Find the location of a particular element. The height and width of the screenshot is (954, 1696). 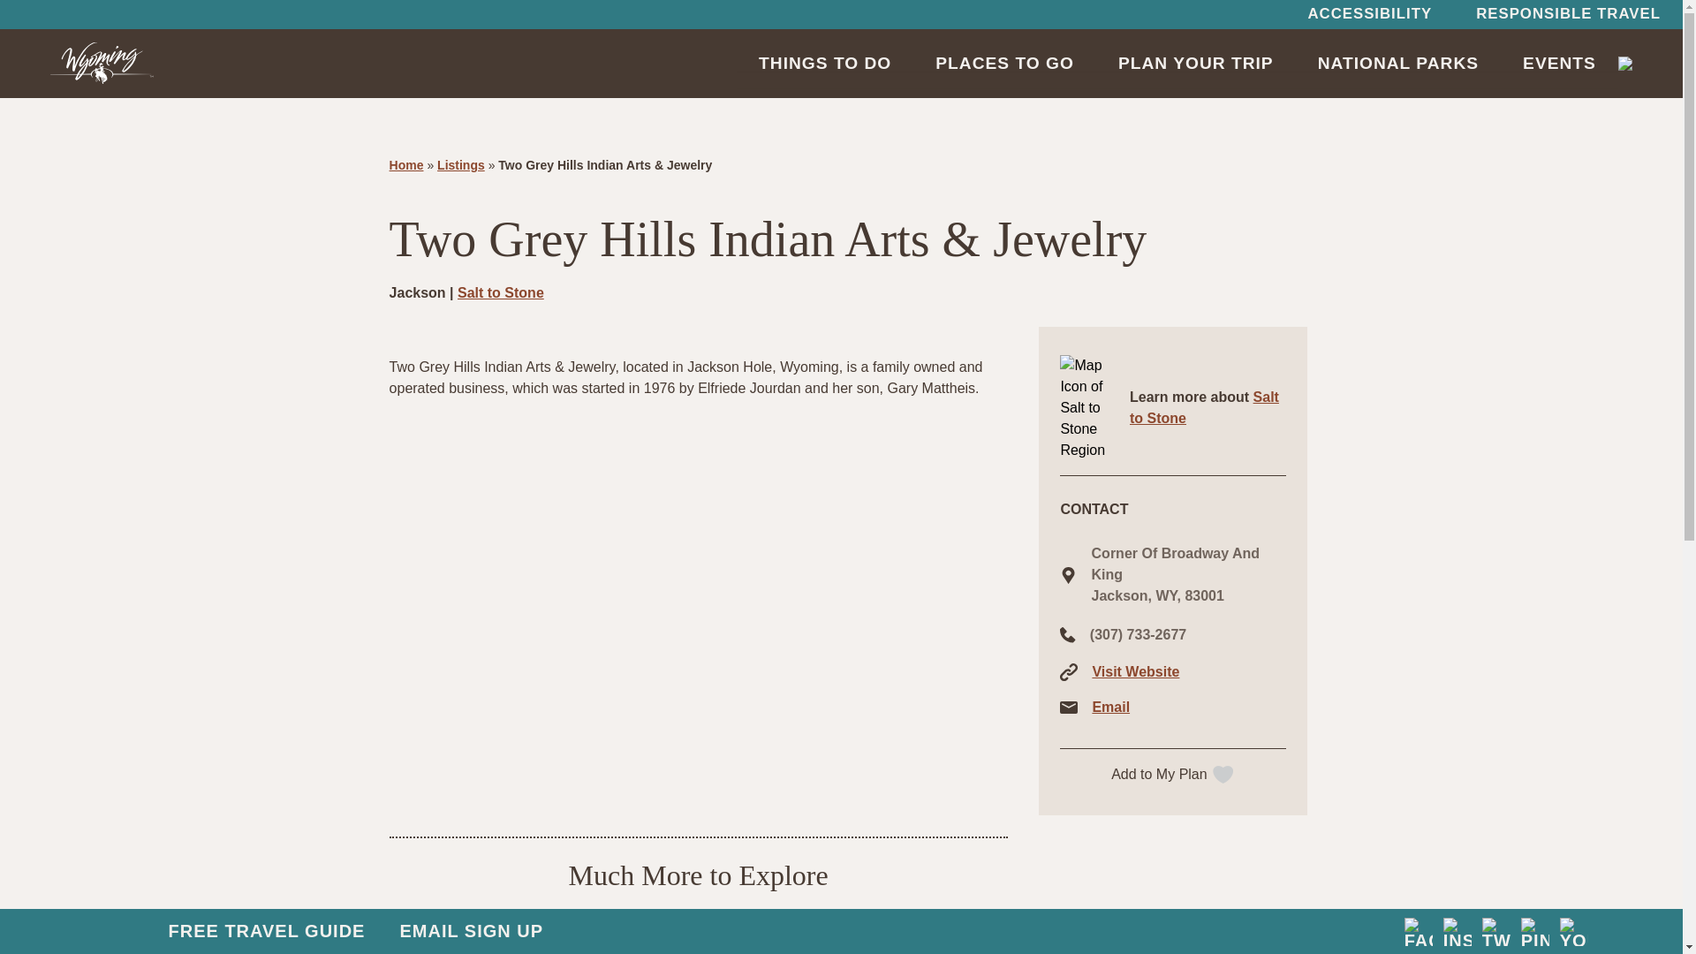

RESPONSIBLE TRAVEL is located at coordinates (1567, 14).